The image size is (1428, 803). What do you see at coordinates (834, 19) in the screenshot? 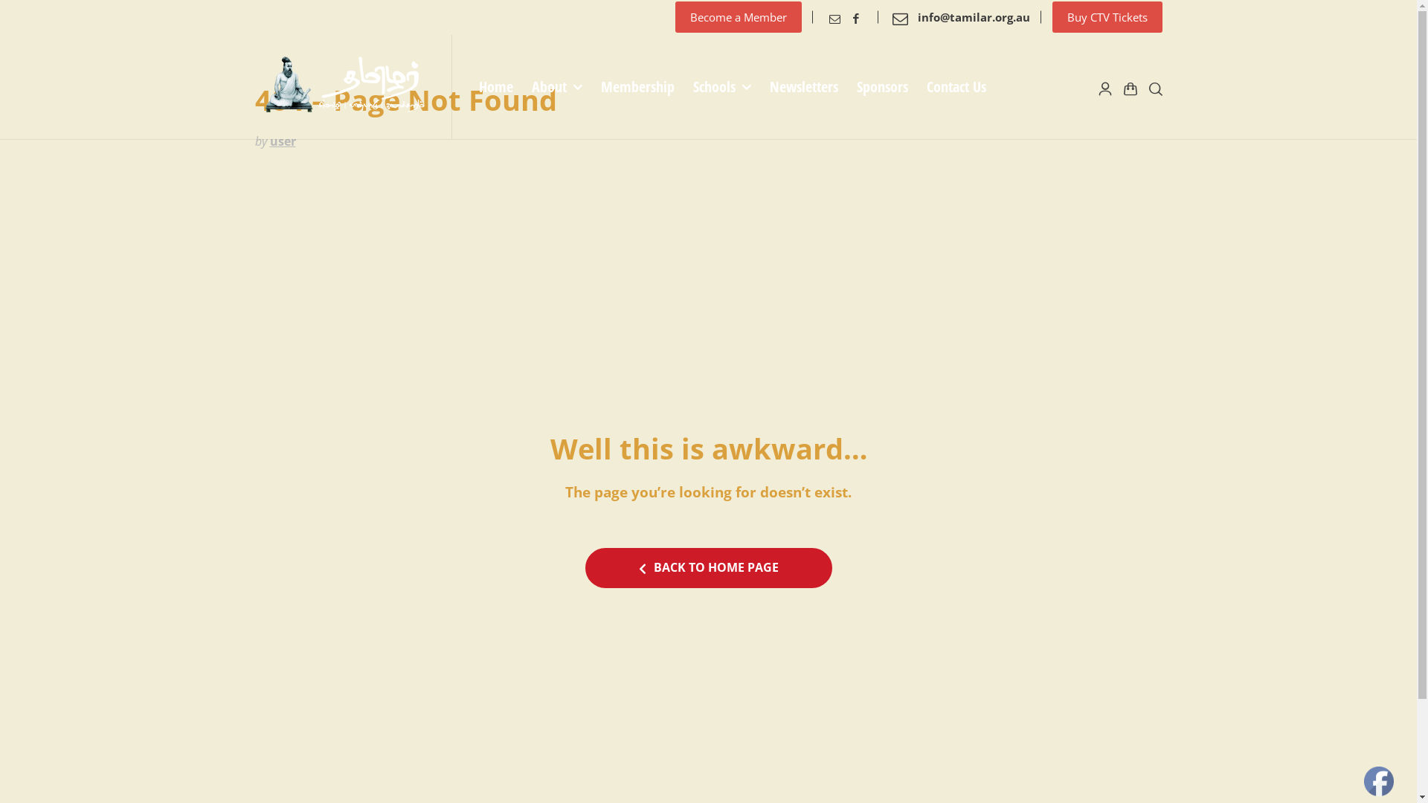
I see `Email` at bounding box center [834, 19].